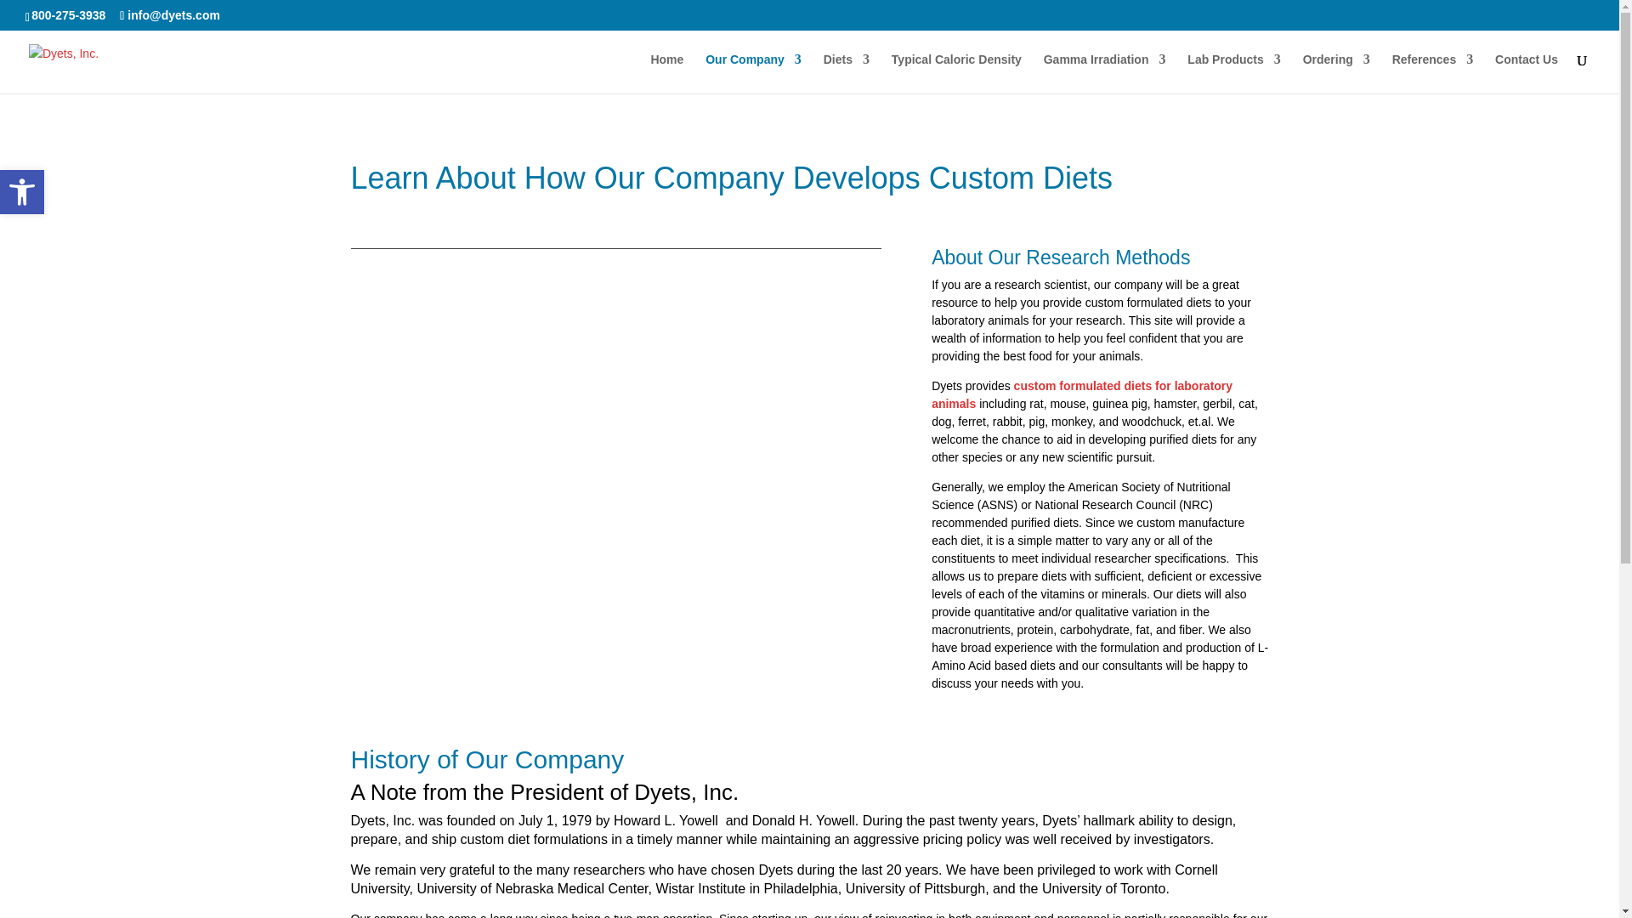 The width and height of the screenshot is (1632, 918). What do you see at coordinates (22, 191) in the screenshot?
I see `Accessibility Tools` at bounding box center [22, 191].